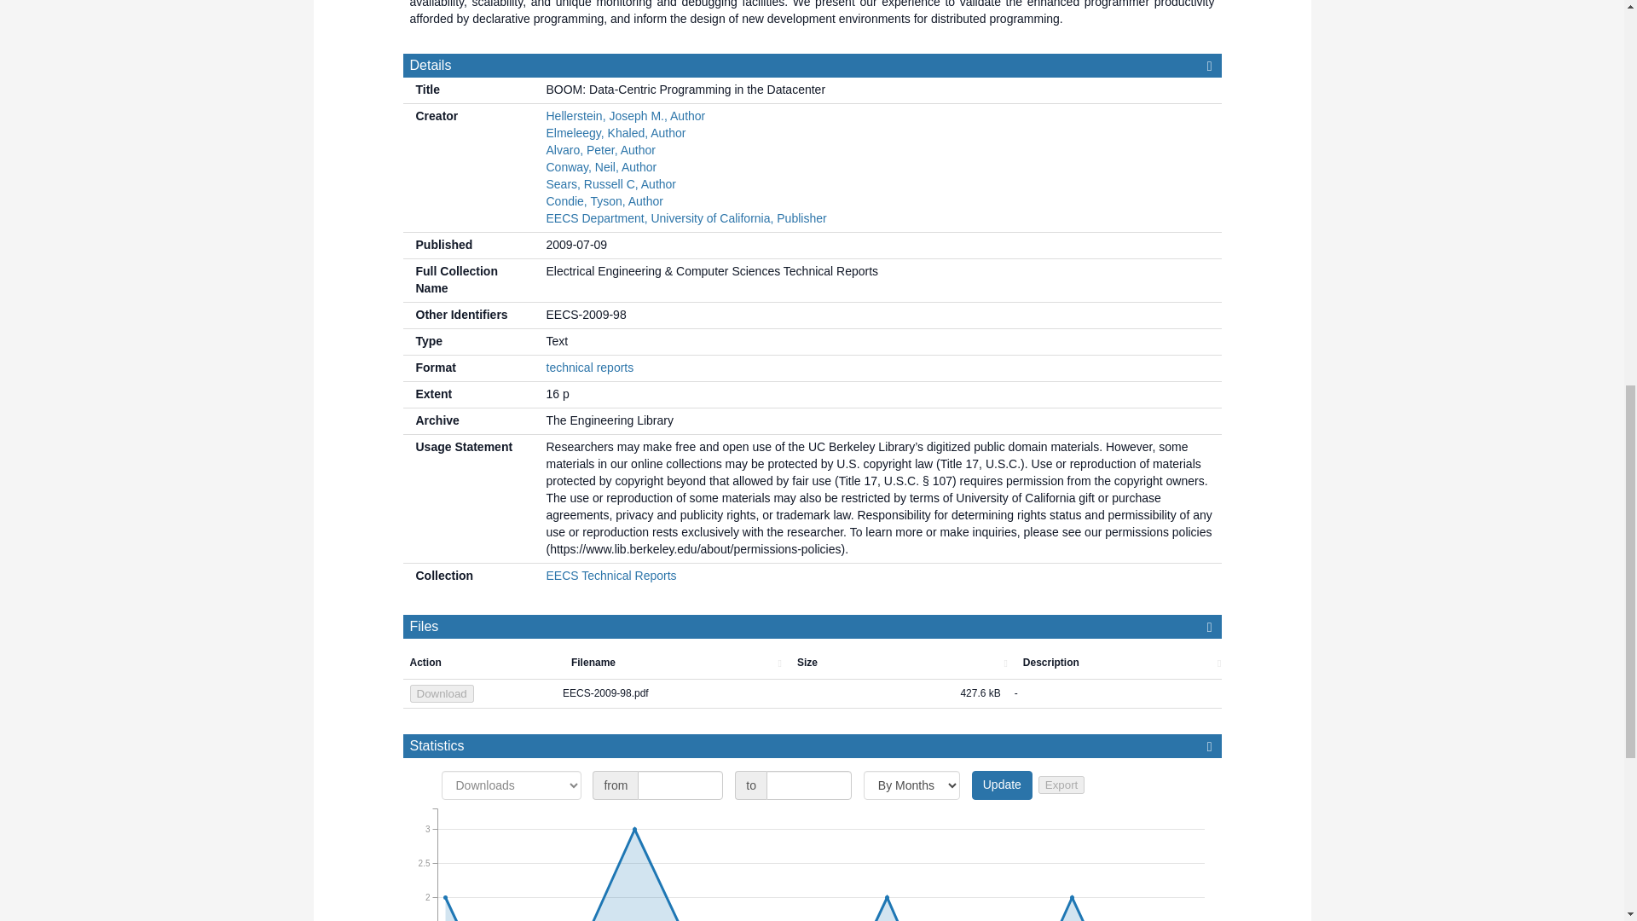 The image size is (1637, 921). I want to click on EECS Technical Reports, so click(610, 575).